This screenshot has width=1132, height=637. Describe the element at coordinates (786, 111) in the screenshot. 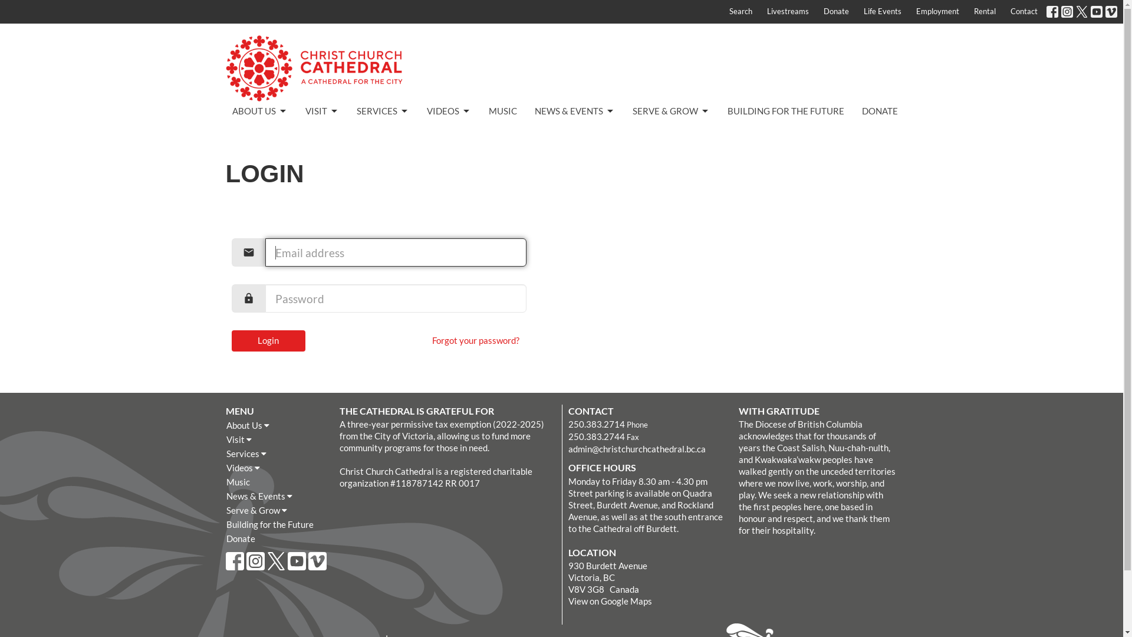

I see `BUILDING FOR THE FUTURE` at that location.